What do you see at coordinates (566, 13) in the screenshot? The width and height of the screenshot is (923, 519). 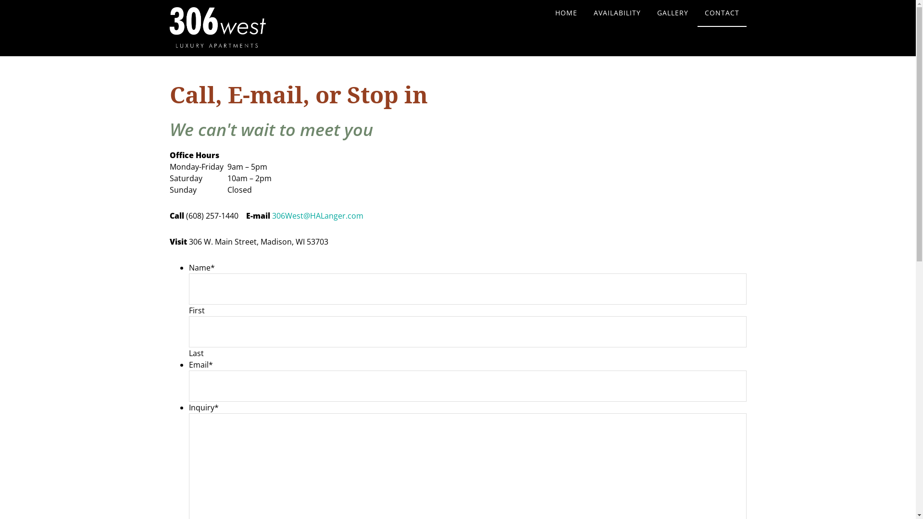 I see `HOME` at bounding box center [566, 13].